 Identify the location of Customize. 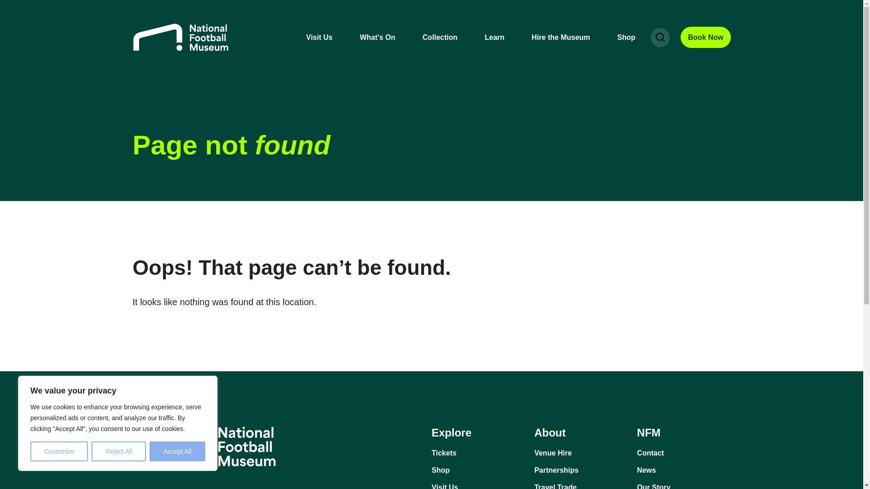
(59, 451).